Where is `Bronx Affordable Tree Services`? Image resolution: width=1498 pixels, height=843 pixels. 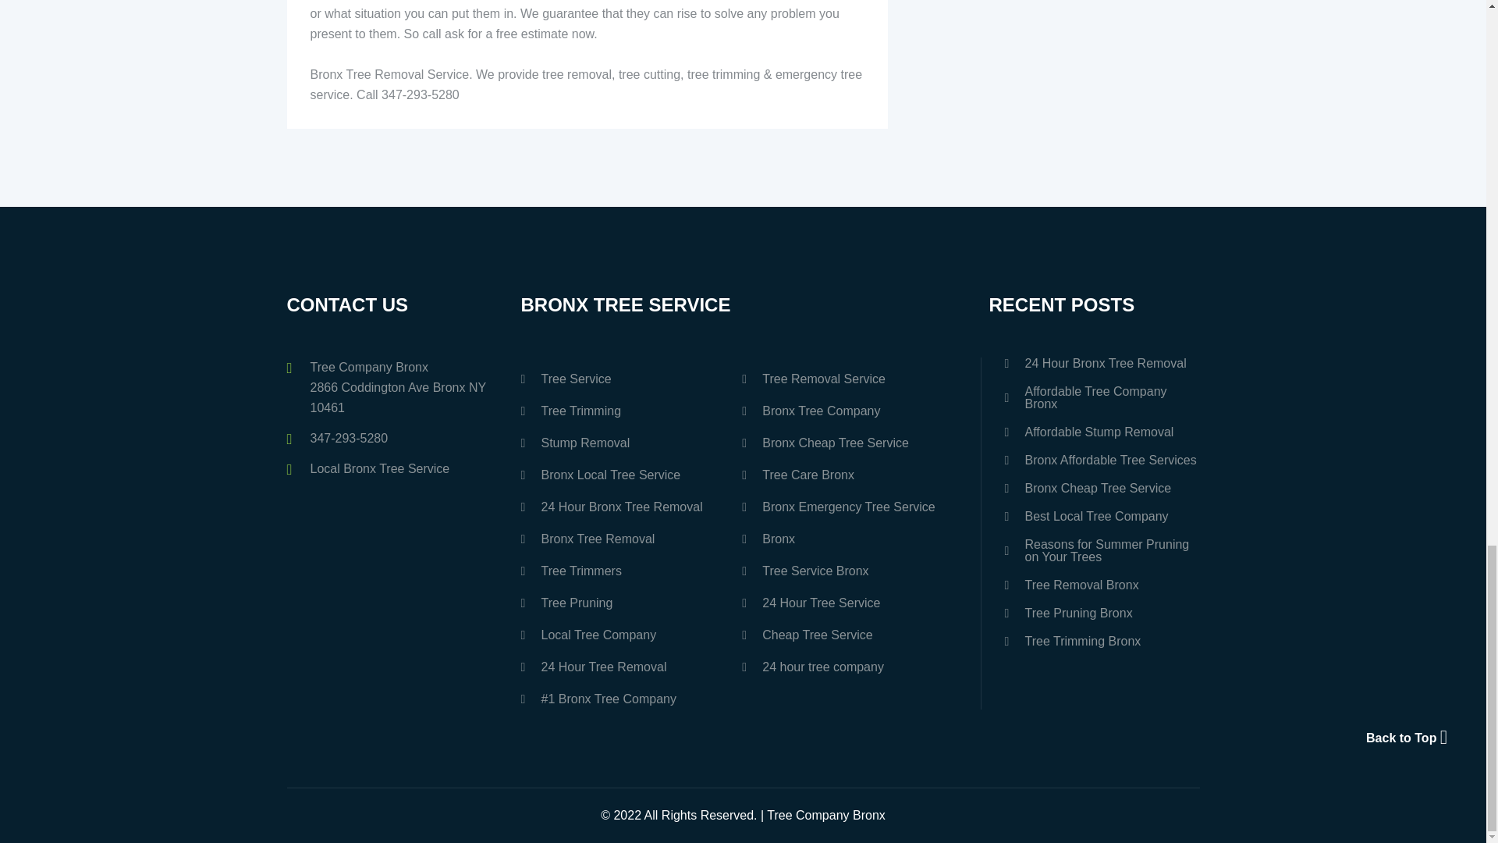
Bronx Affordable Tree Services is located at coordinates (1102, 461).